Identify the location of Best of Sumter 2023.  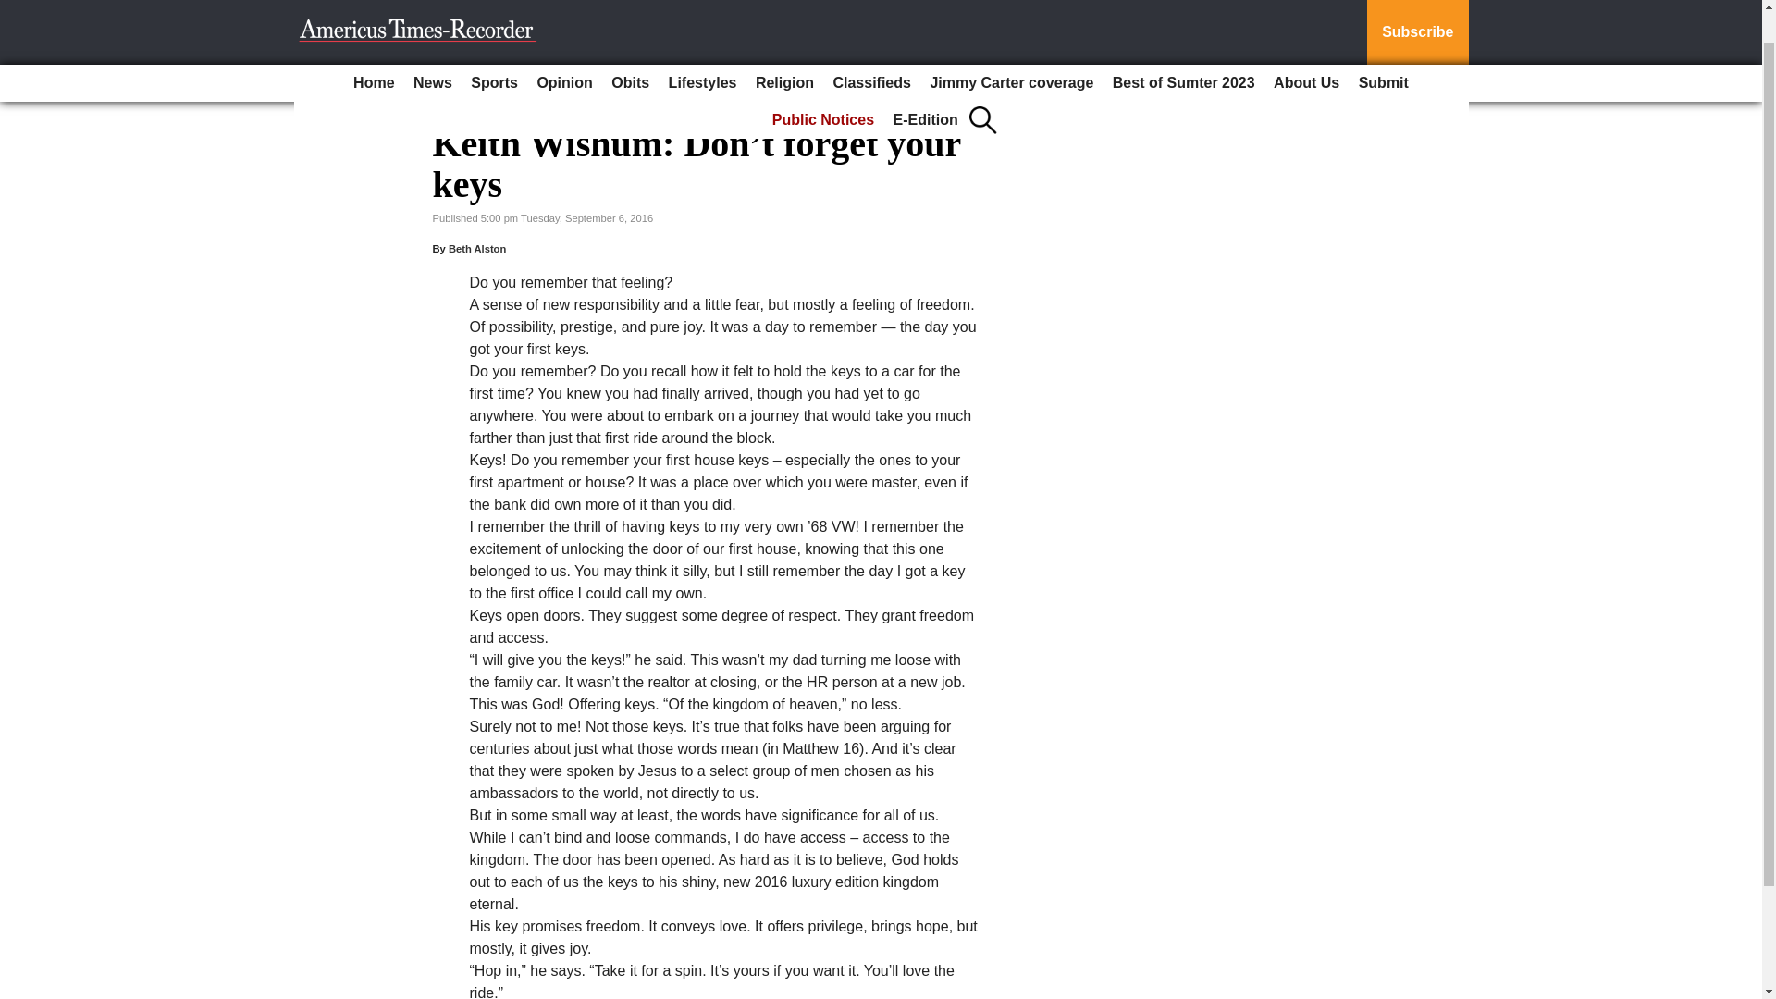
(1184, 49).